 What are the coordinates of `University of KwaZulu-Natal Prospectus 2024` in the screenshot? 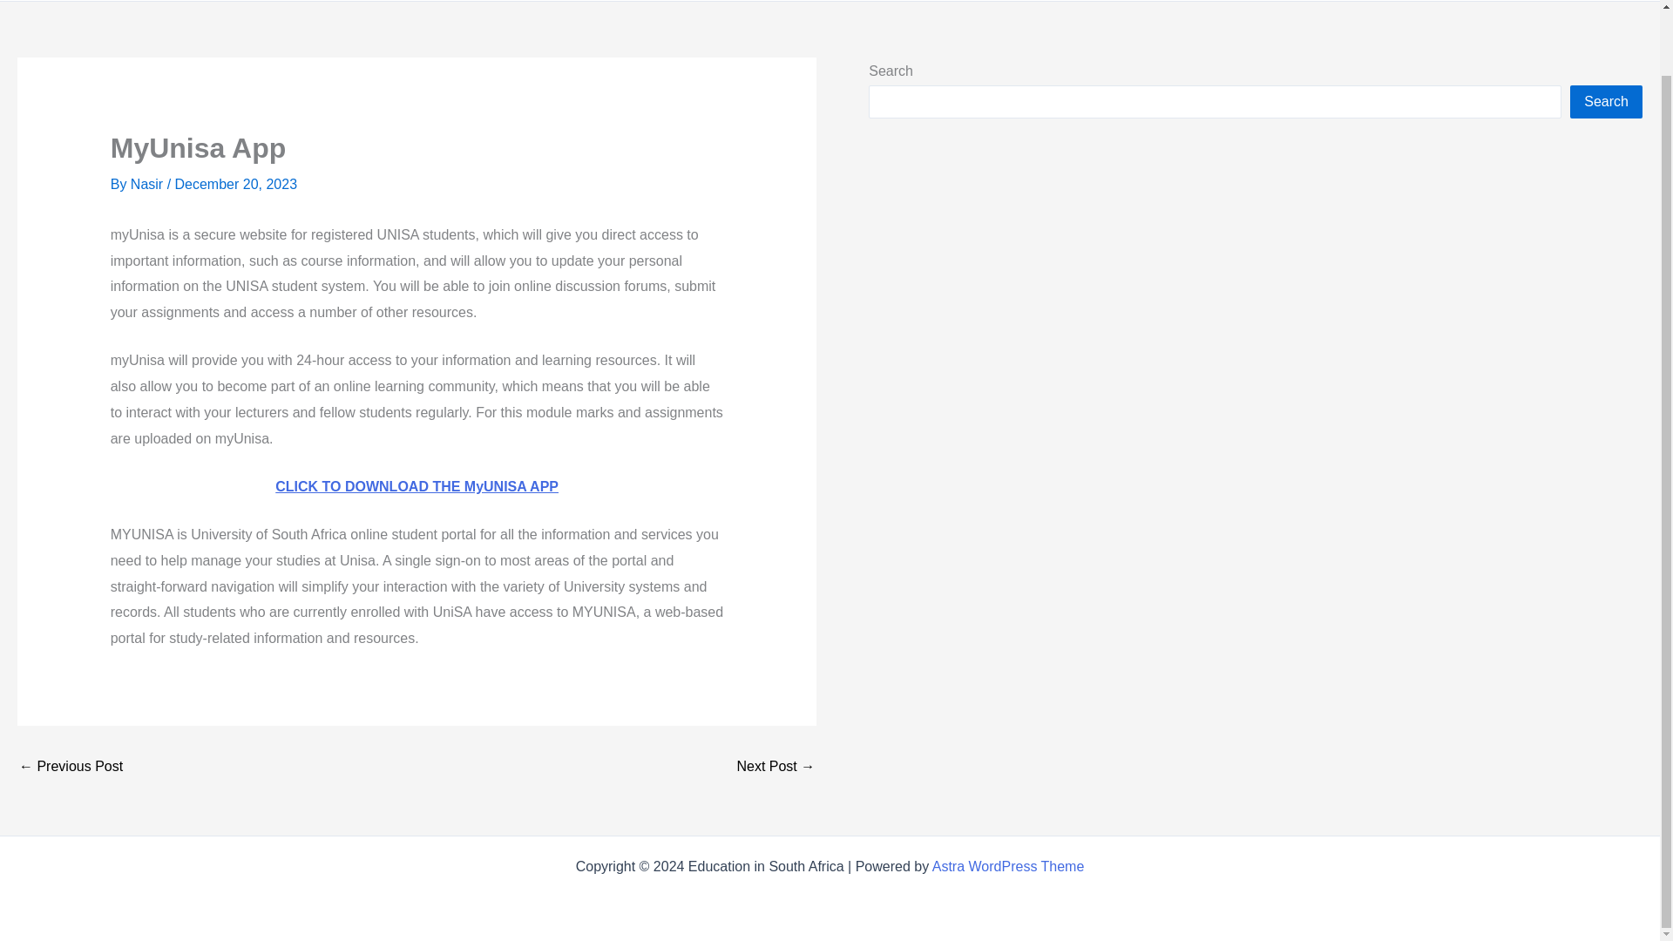 It's located at (70, 766).